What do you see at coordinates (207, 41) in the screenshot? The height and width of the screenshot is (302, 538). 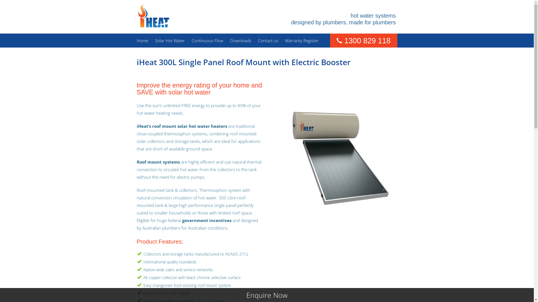 I see `Continuous Flow` at bounding box center [207, 41].